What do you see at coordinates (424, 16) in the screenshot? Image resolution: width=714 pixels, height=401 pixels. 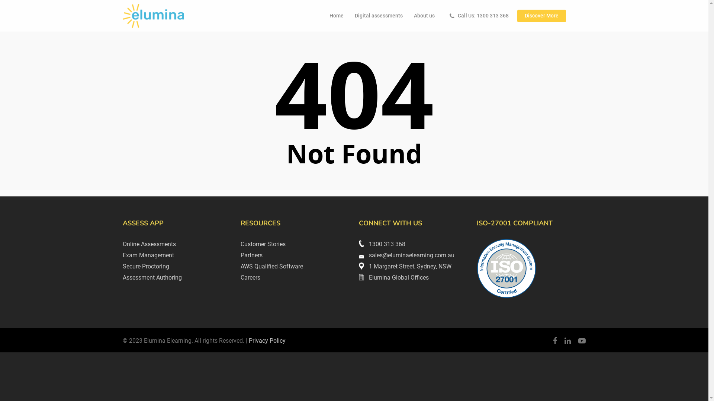 I see `About us` at bounding box center [424, 16].